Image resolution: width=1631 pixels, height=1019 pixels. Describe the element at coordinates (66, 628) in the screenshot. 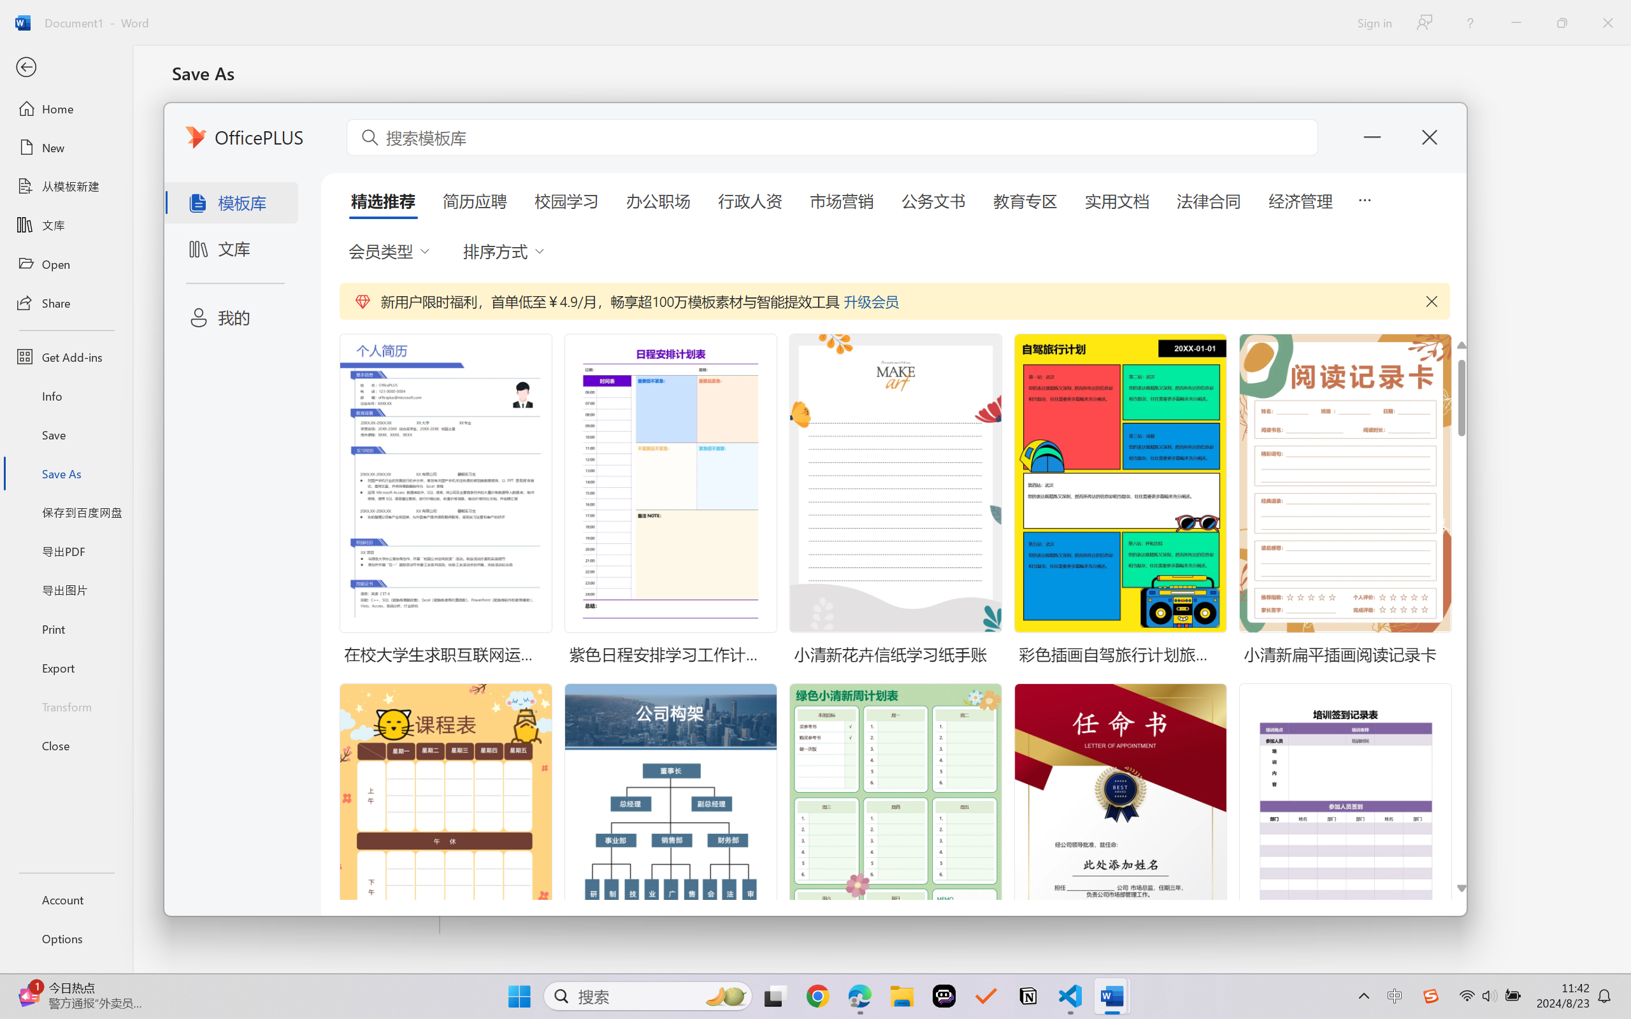

I see `Print` at that location.